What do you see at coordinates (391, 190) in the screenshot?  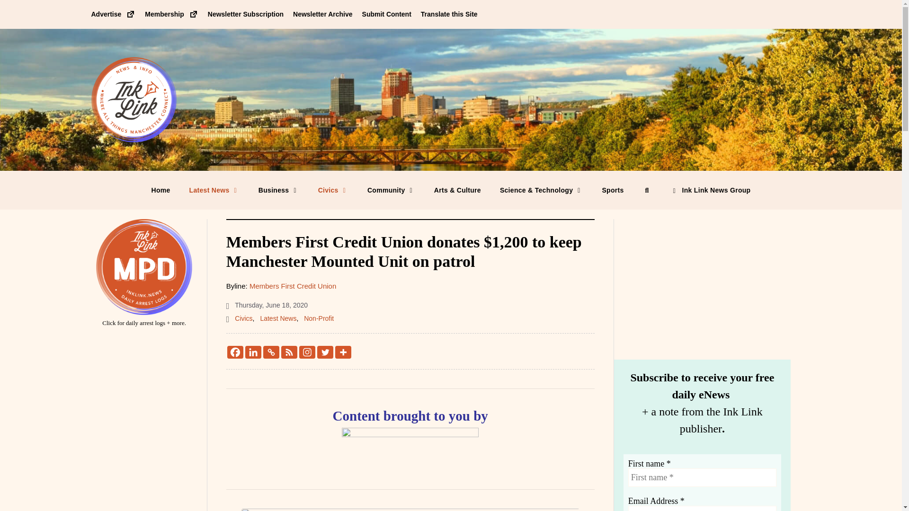 I see `Community` at bounding box center [391, 190].